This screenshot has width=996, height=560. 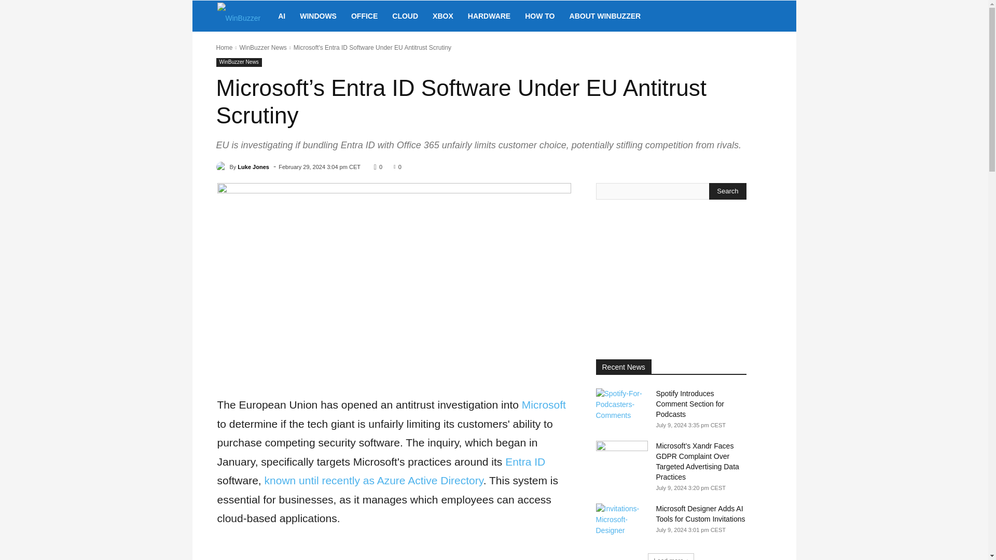 I want to click on View all posts in WinBuzzer News, so click(x=262, y=48).